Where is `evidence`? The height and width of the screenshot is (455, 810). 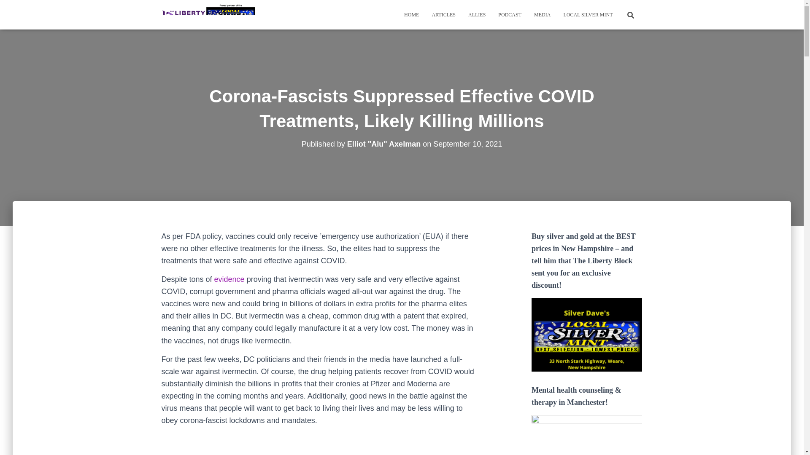 evidence is located at coordinates (229, 279).